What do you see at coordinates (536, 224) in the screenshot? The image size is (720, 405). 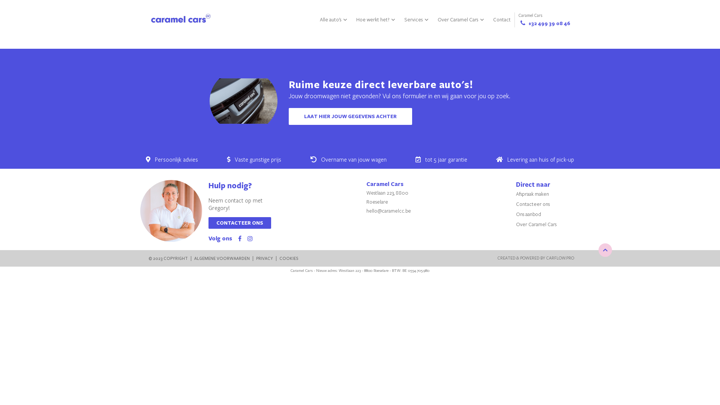 I see `Over Caramel Cars` at bounding box center [536, 224].